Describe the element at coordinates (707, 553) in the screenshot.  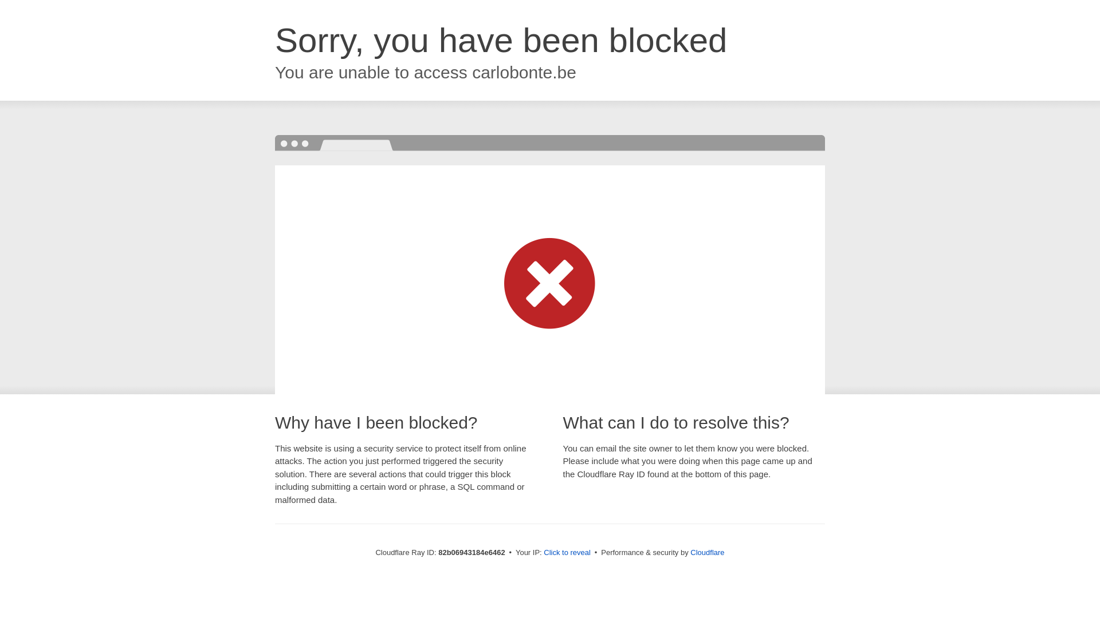
I see `Cloudflare` at that location.